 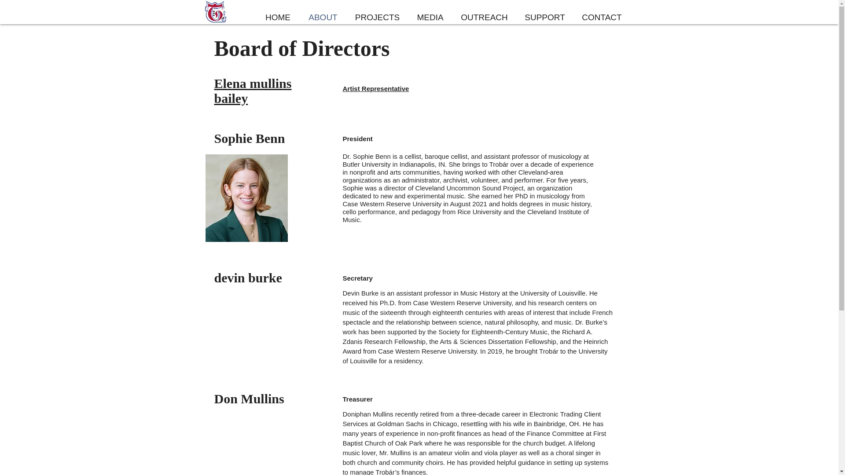 I want to click on OUTREACH, so click(x=484, y=18).